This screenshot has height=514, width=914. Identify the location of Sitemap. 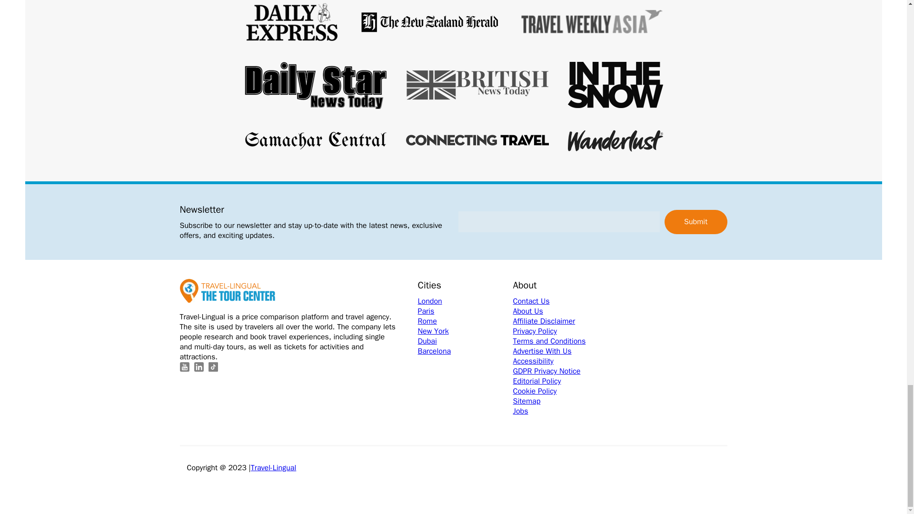
(561, 401).